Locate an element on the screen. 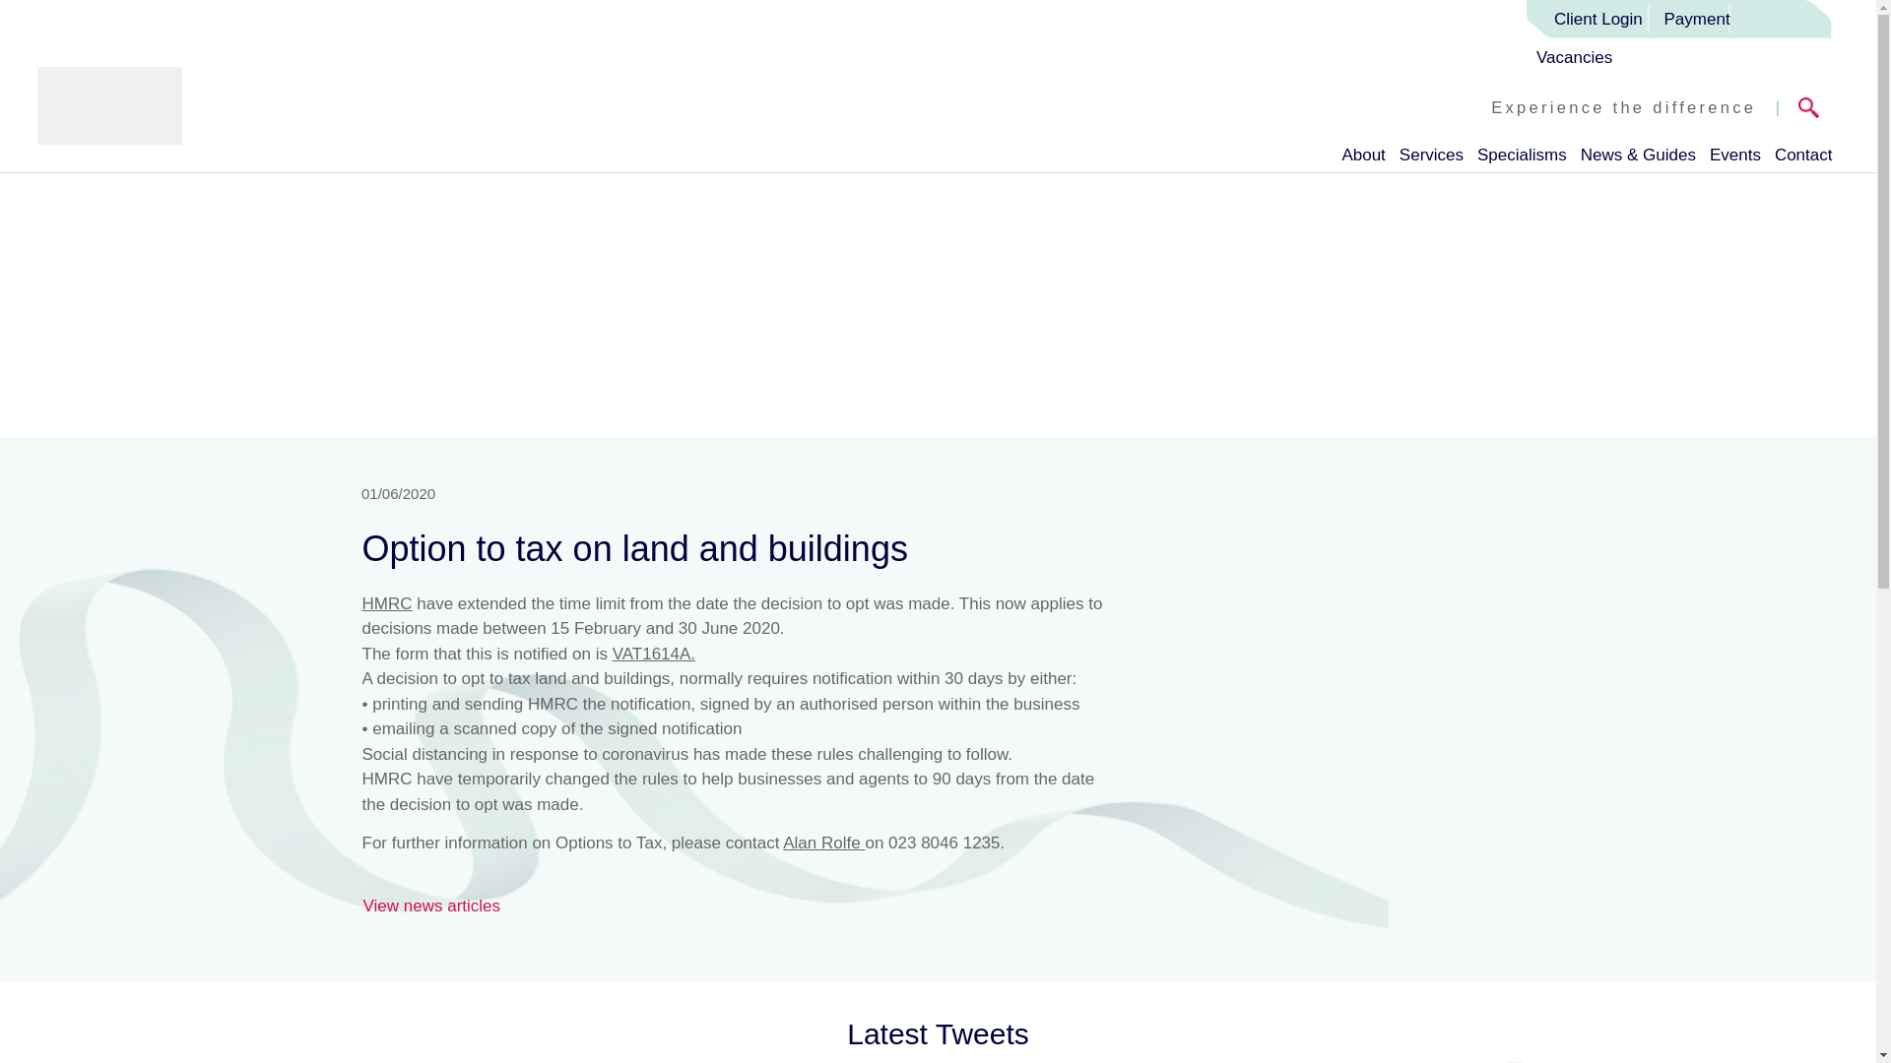 This screenshot has height=1063, width=1891. About is located at coordinates (1362, 151).